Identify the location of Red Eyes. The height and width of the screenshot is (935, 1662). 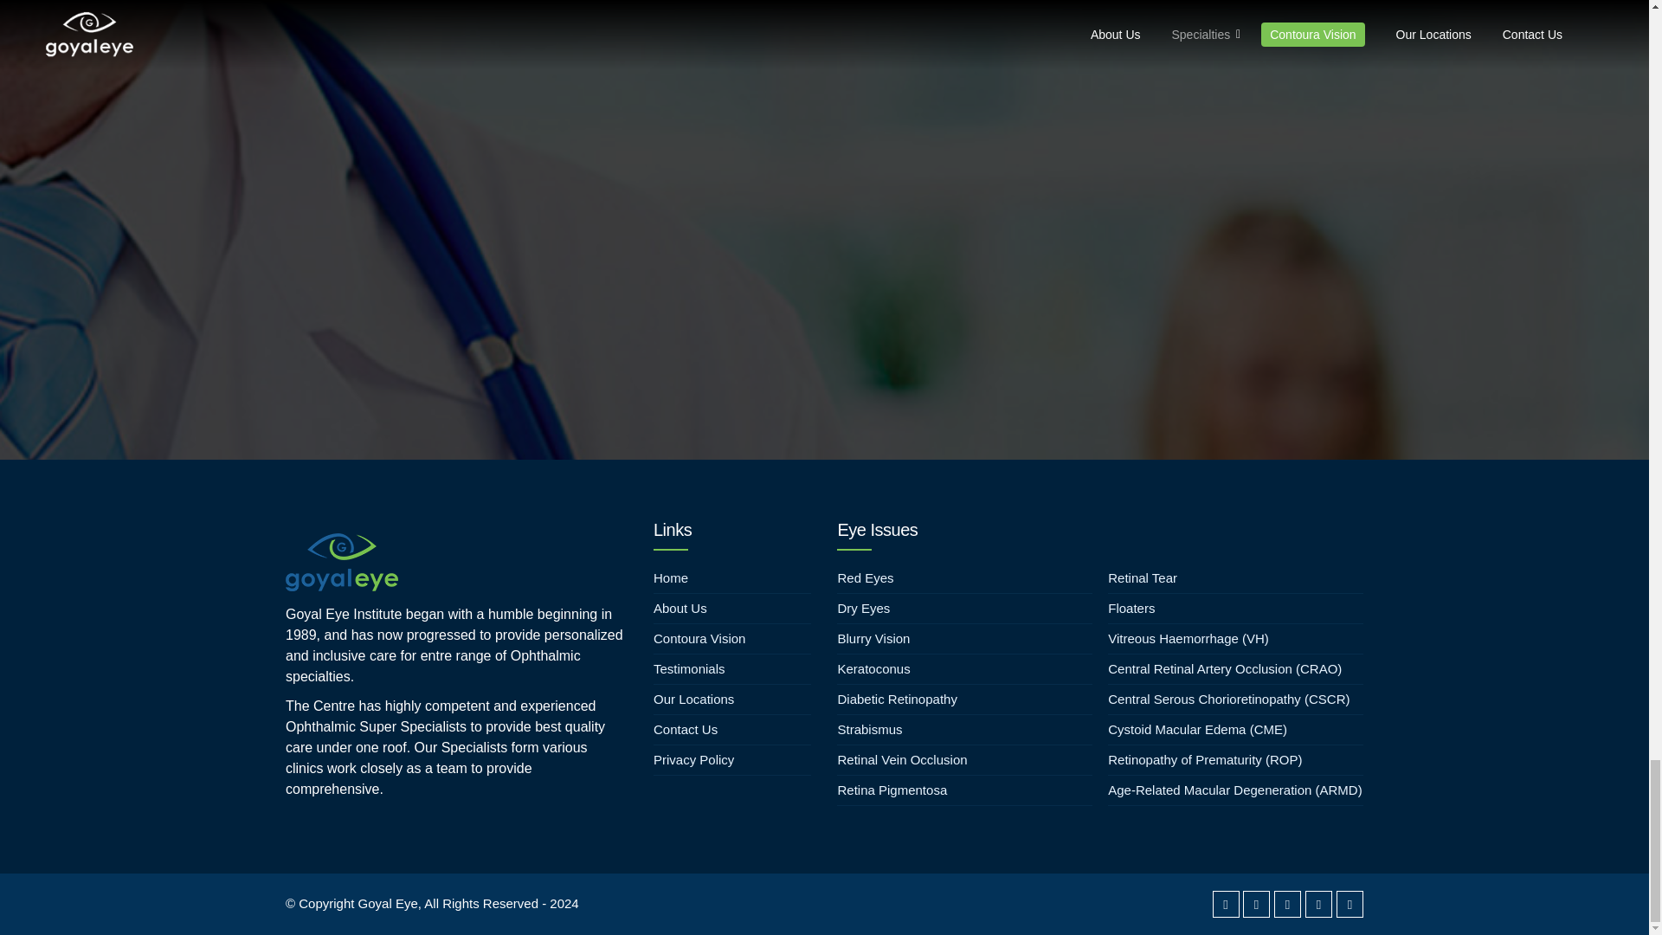
(964, 578).